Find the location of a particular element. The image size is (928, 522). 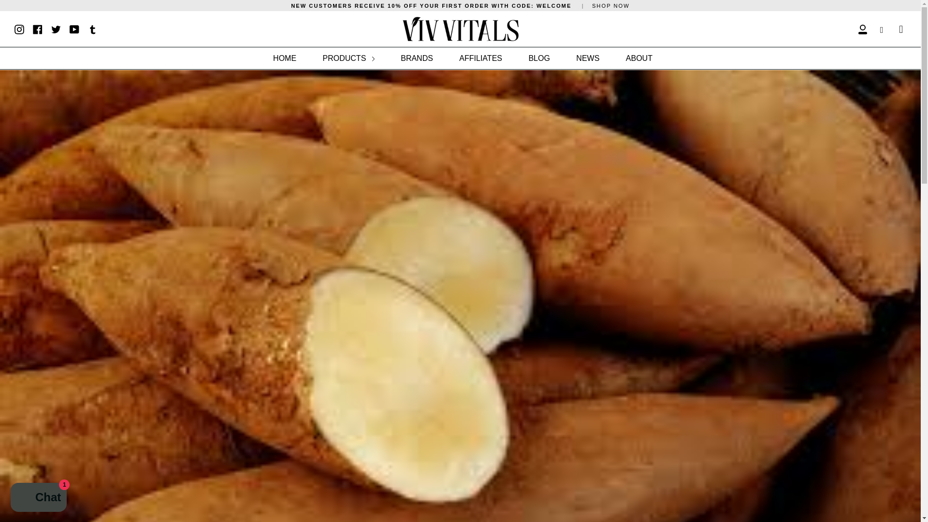

Facebook is located at coordinates (38, 28).